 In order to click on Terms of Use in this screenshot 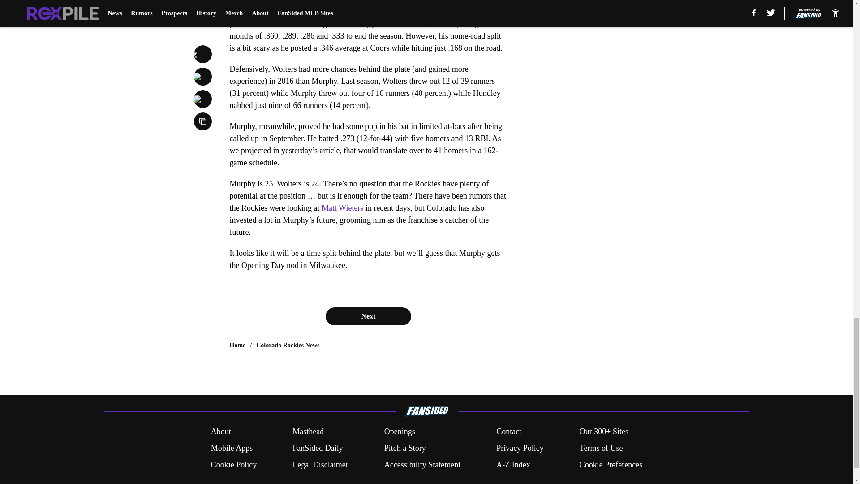, I will do `click(601, 448)`.